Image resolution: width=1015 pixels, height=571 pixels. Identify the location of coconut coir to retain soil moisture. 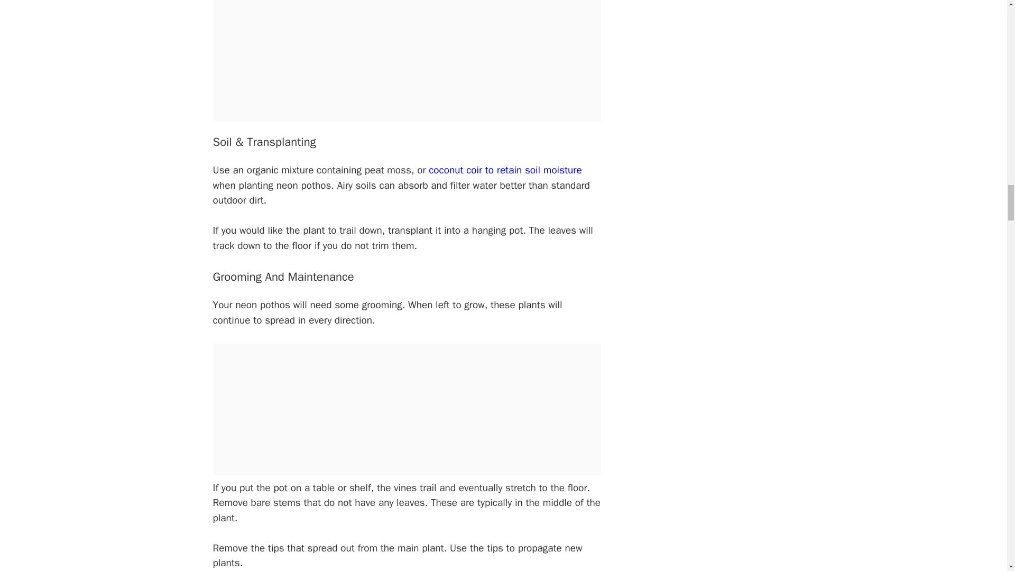
(505, 170).